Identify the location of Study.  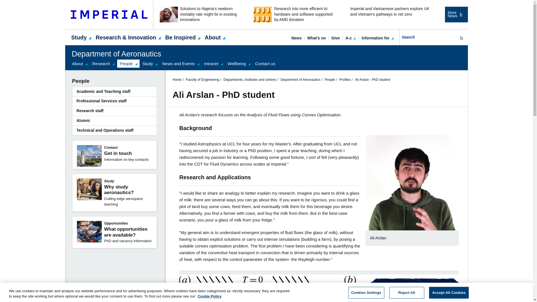
(79, 37).